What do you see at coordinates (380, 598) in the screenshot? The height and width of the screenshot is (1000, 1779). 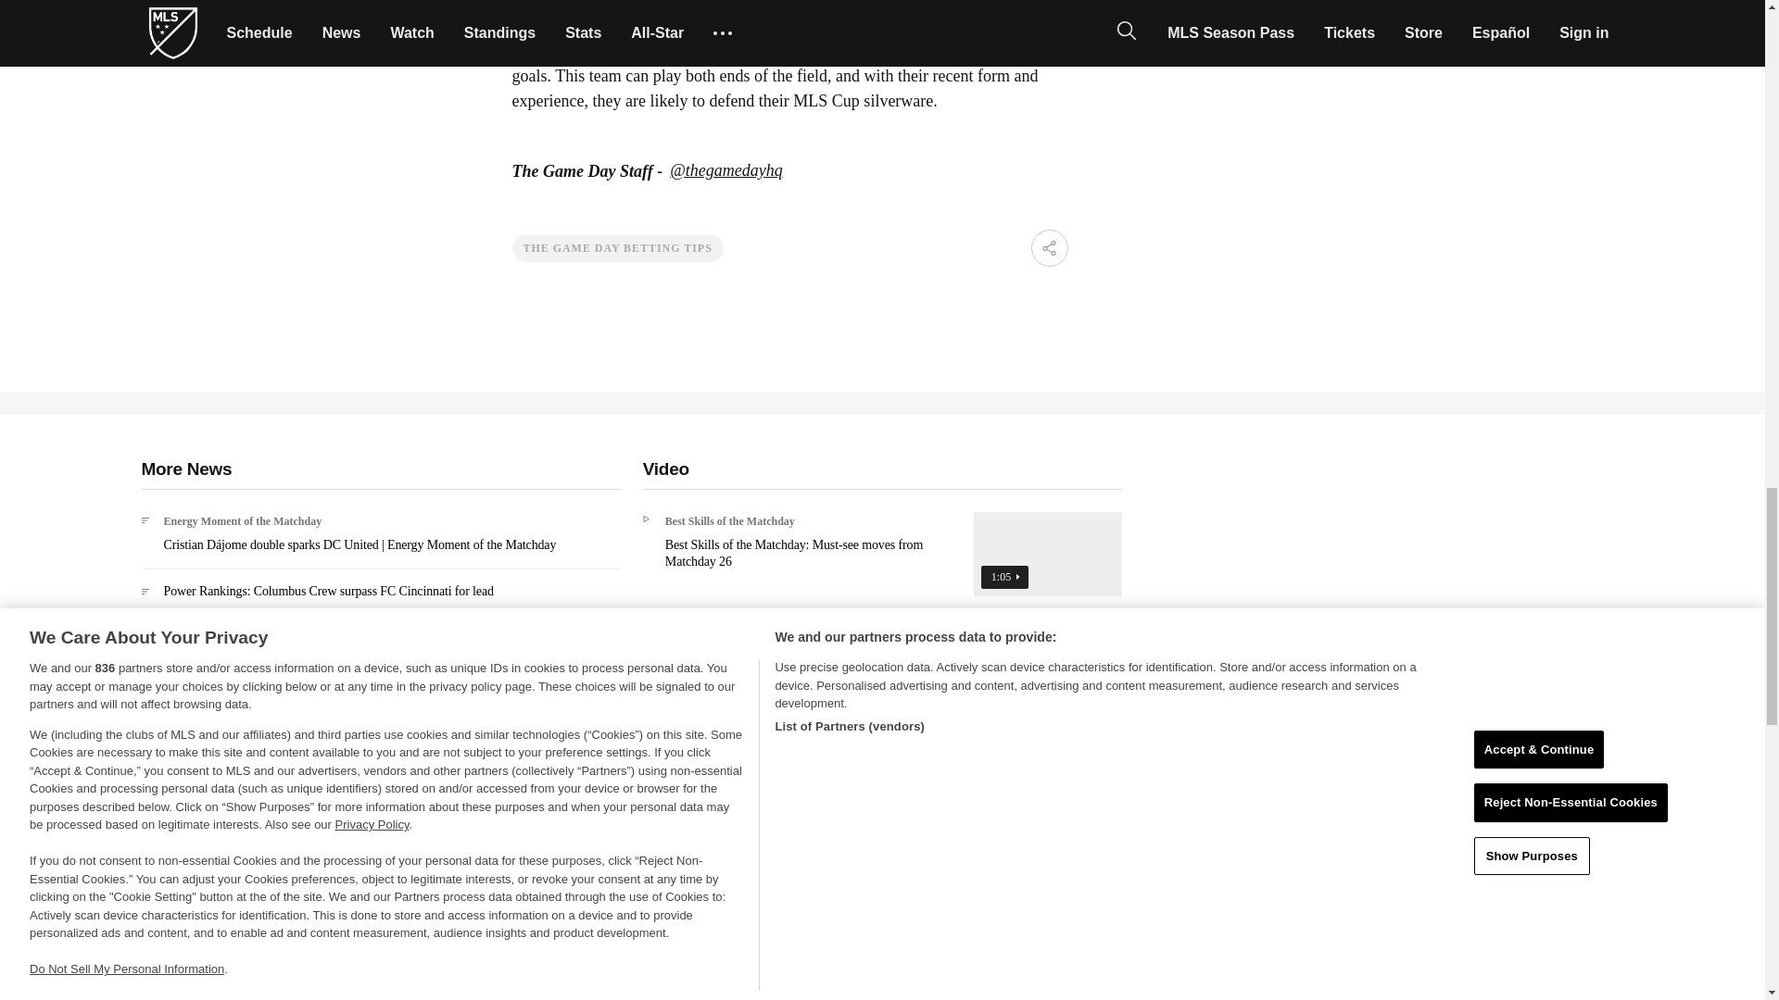 I see `Power Rankings: Columbus Crew surpass FC Cincinnati for lead` at bounding box center [380, 598].